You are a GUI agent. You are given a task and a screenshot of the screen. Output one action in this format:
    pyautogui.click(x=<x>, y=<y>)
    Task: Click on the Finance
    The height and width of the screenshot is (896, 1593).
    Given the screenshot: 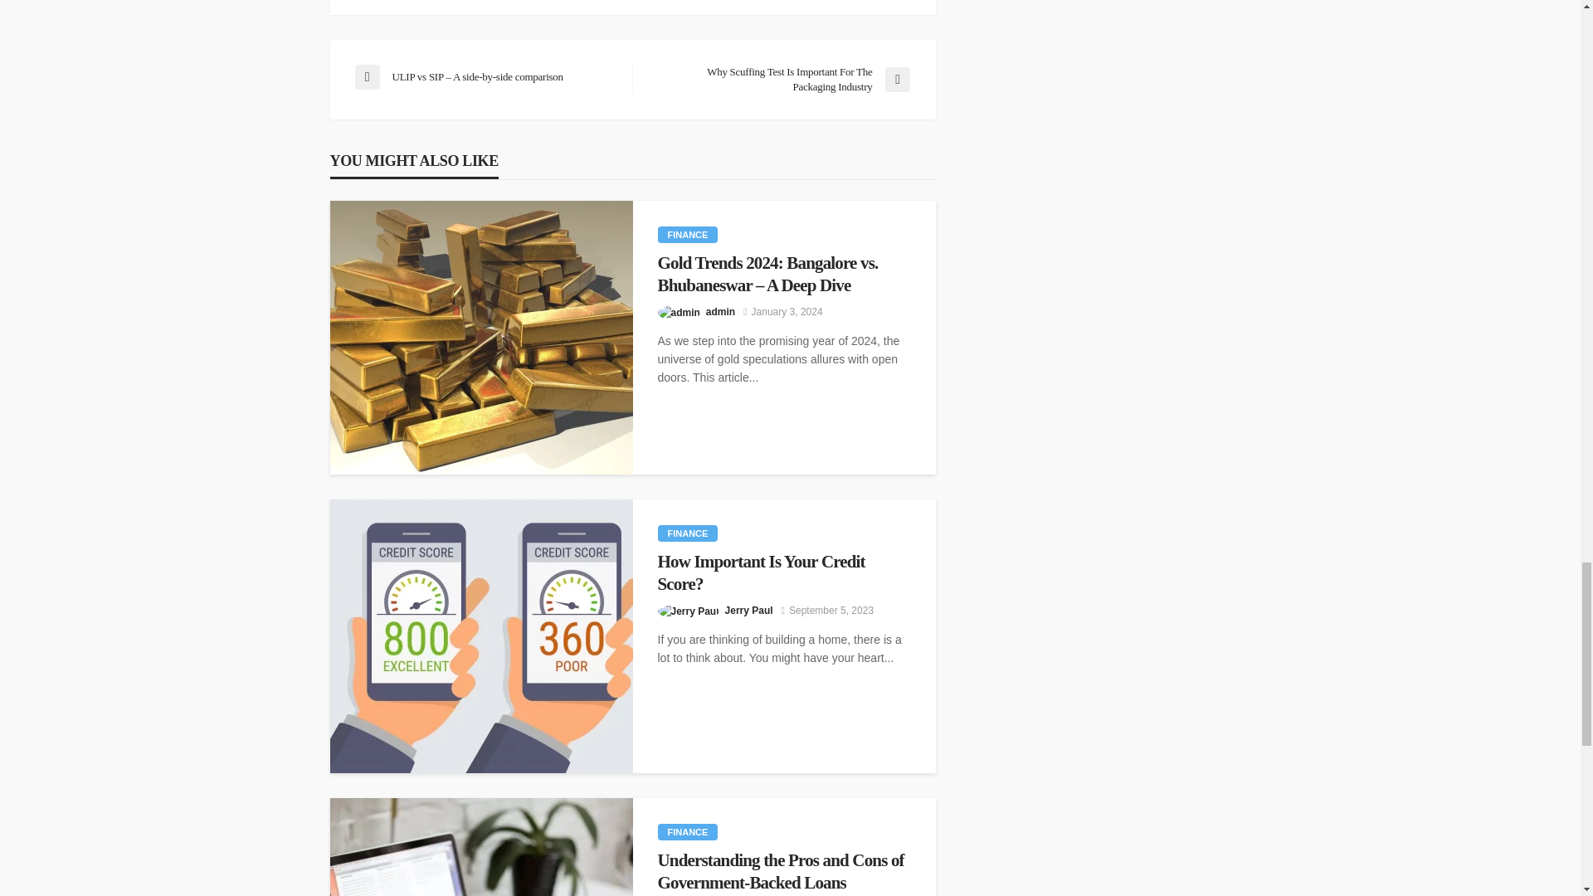 What is the action you would take?
    pyautogui.click(x=687, y=234)
    